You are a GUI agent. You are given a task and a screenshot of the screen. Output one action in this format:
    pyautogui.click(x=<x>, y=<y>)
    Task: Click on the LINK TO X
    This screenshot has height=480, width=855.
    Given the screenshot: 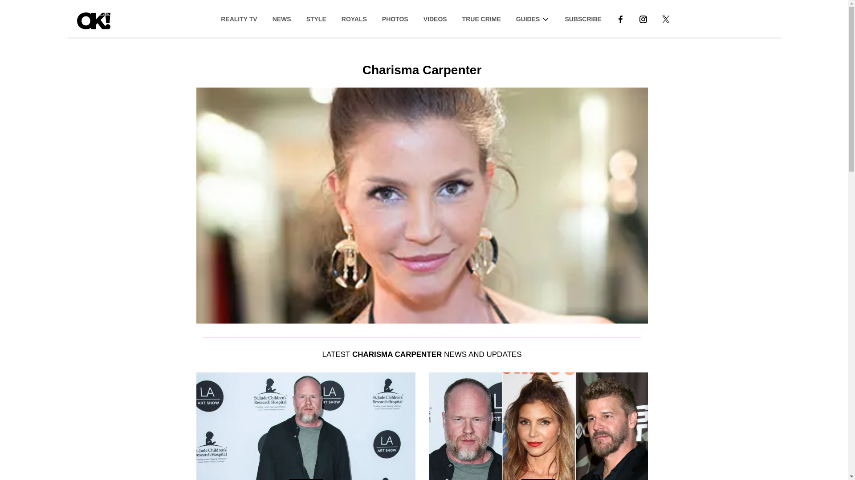 What is the action you would take?
    pyautogui.click(x=666, y=18)
    